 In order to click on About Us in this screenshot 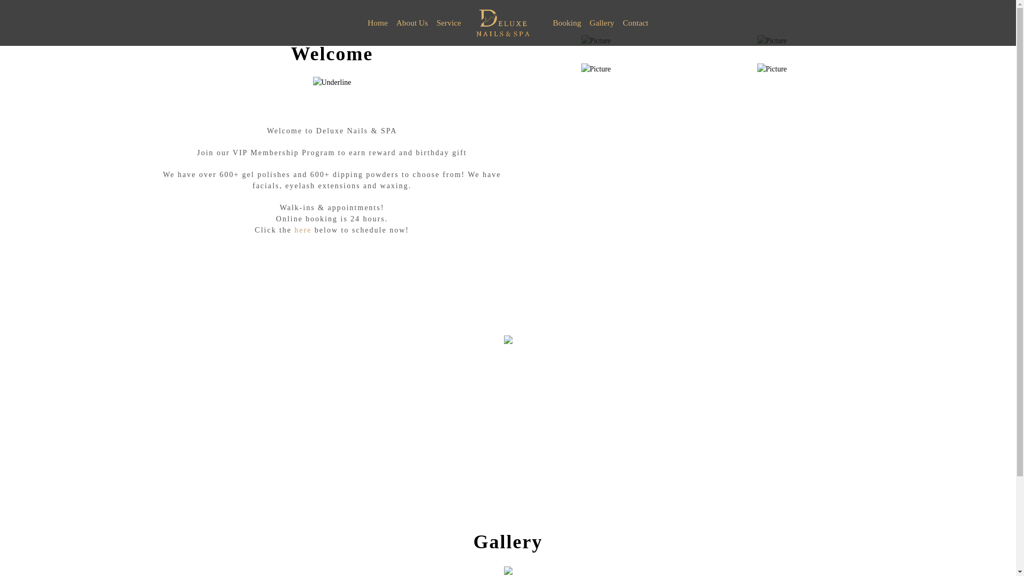, I will do `click(412, 22)`.